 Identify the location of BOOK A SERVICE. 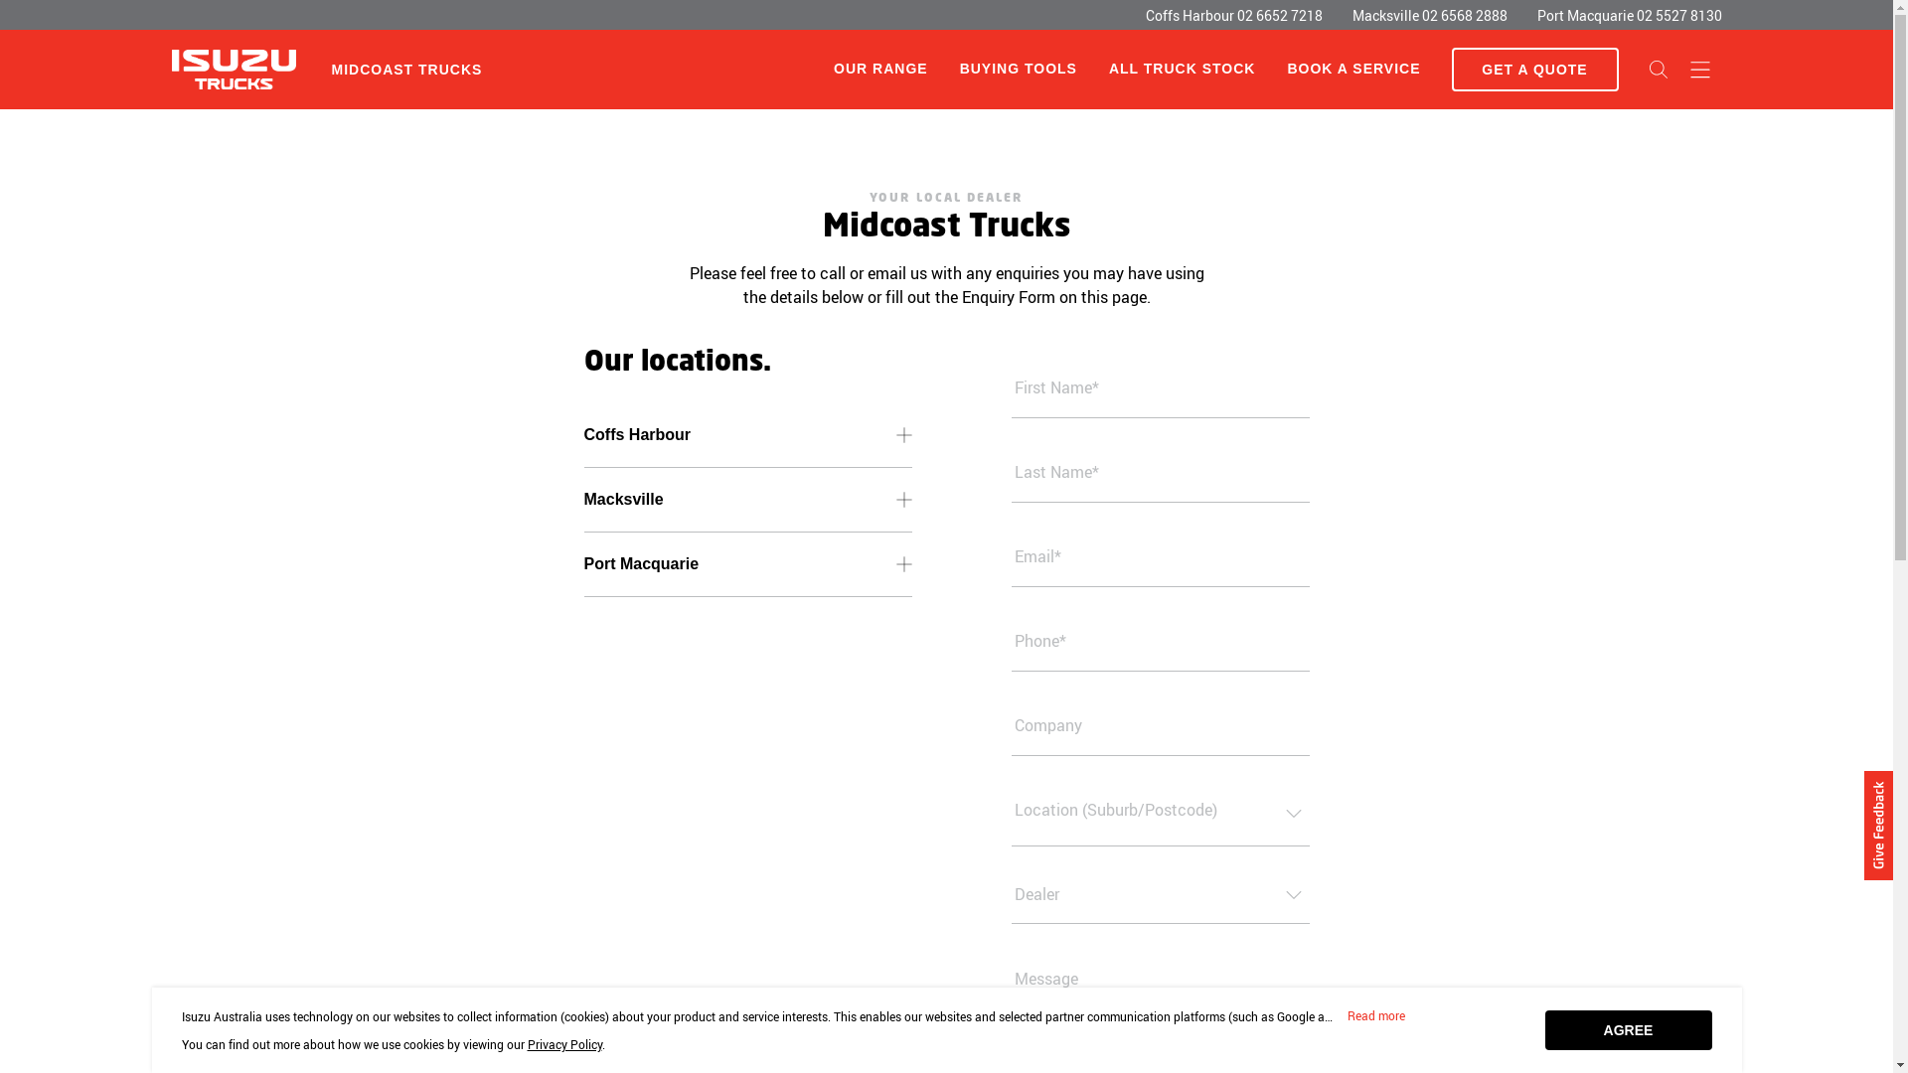
(1353, 70).